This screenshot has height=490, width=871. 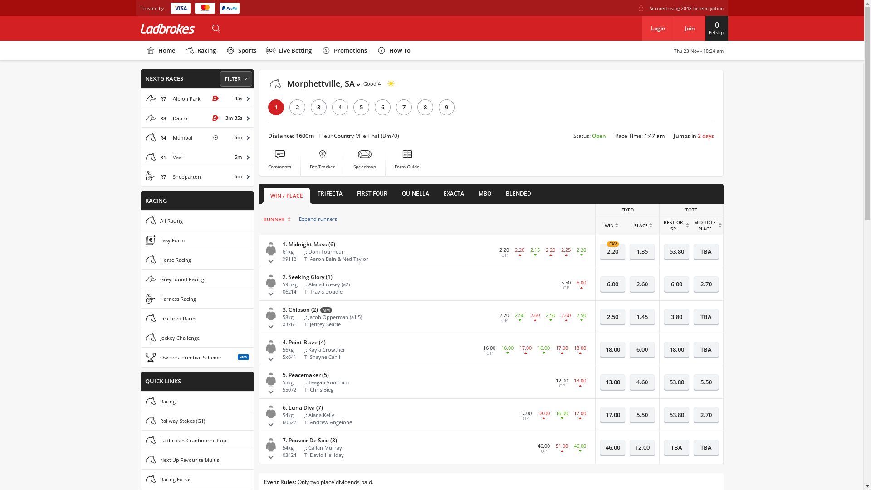 What do you see at coordinates (197, 98) in the screenshot?
I see `7
Albion Park
37s` at bounding box center [197, 98].